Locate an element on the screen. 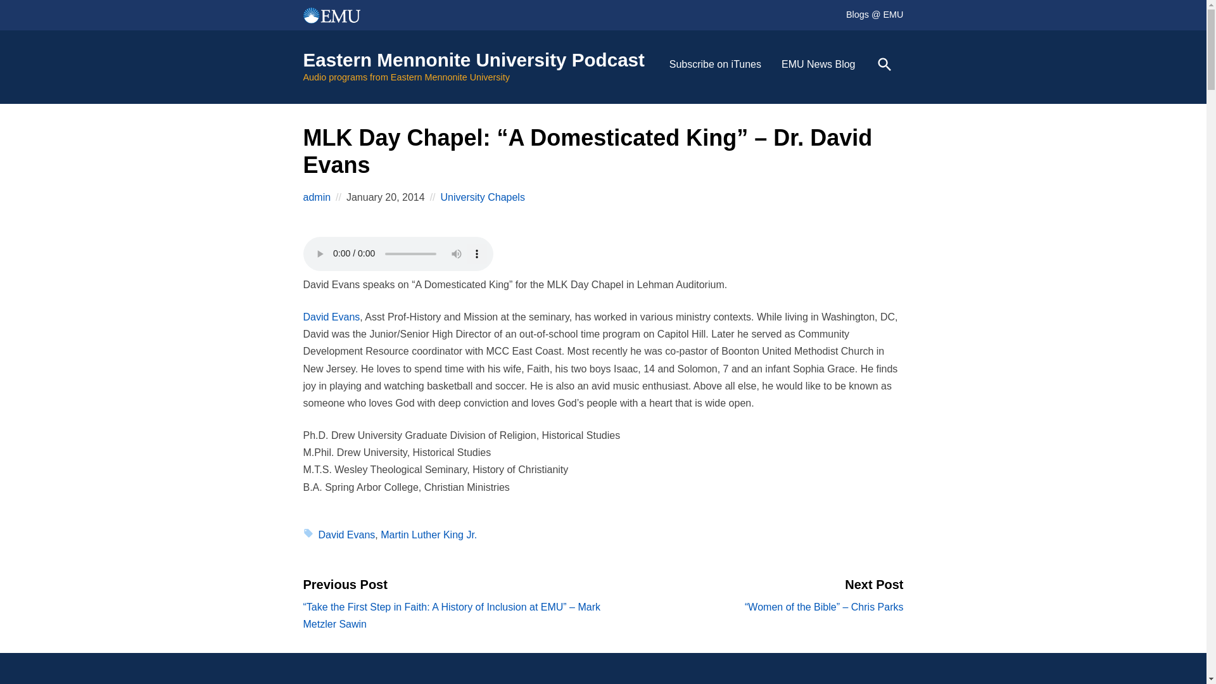 This screenshot has width=1216, height=684. EMU News Blog is located at coordinates (818, 64).